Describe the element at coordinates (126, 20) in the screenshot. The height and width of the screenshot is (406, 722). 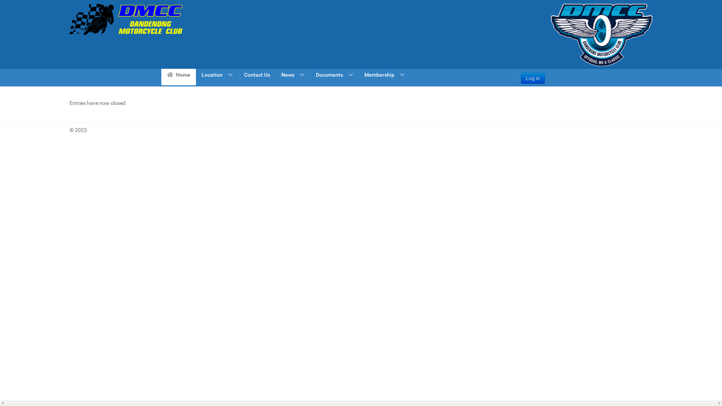
I see `Gantry 5` at that location.